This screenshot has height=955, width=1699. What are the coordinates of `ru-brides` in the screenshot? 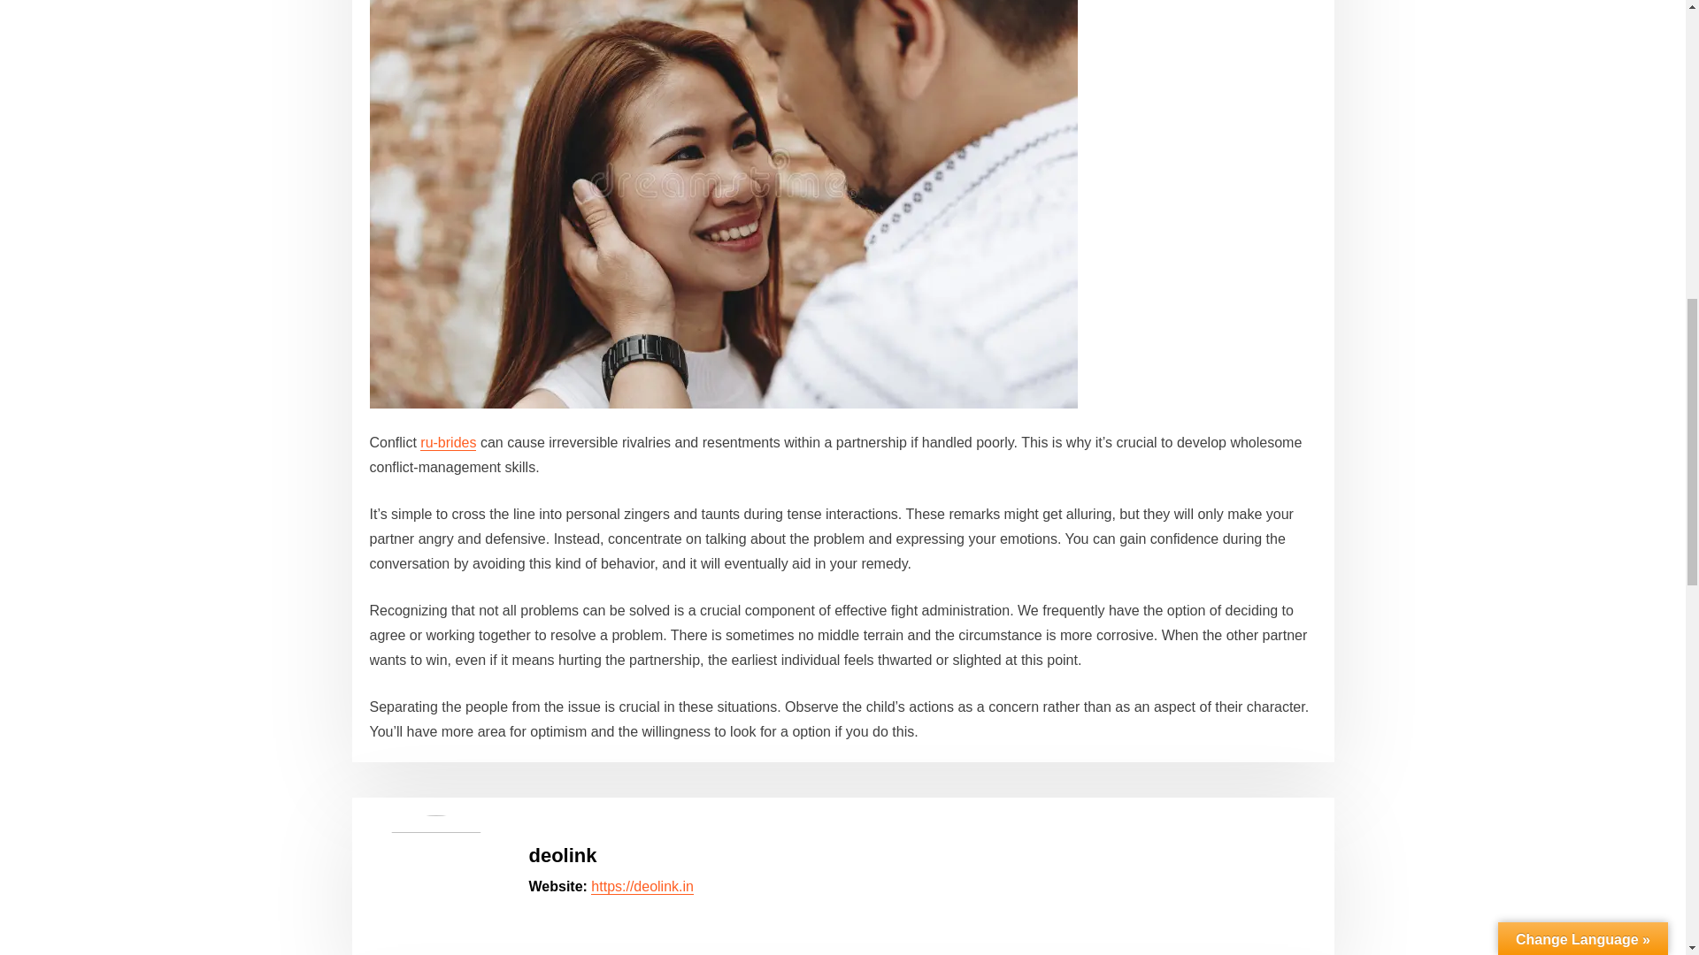 It's located at (448, 442).